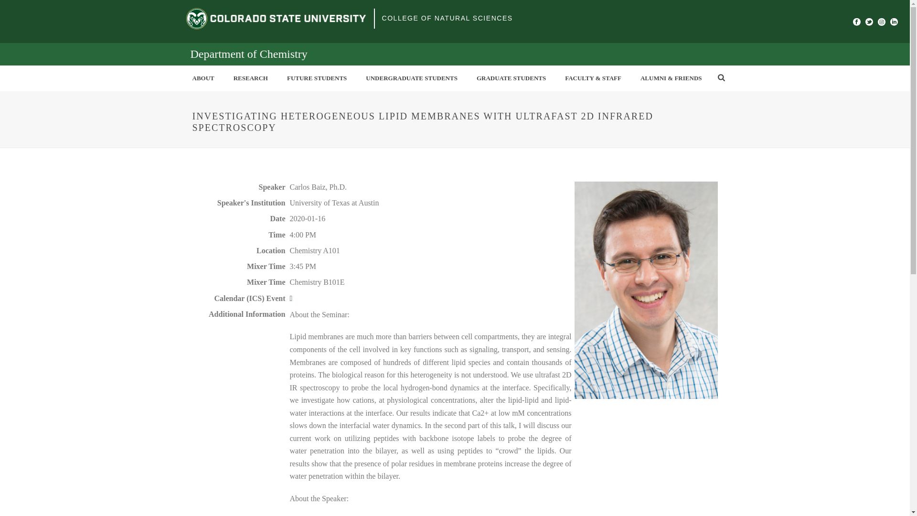 The height and width of the screenshot is (516, 917). What do you see at coordinates (203, 78) in the screenshot?
I see `ABOUT` at bounding box center [203, 78].